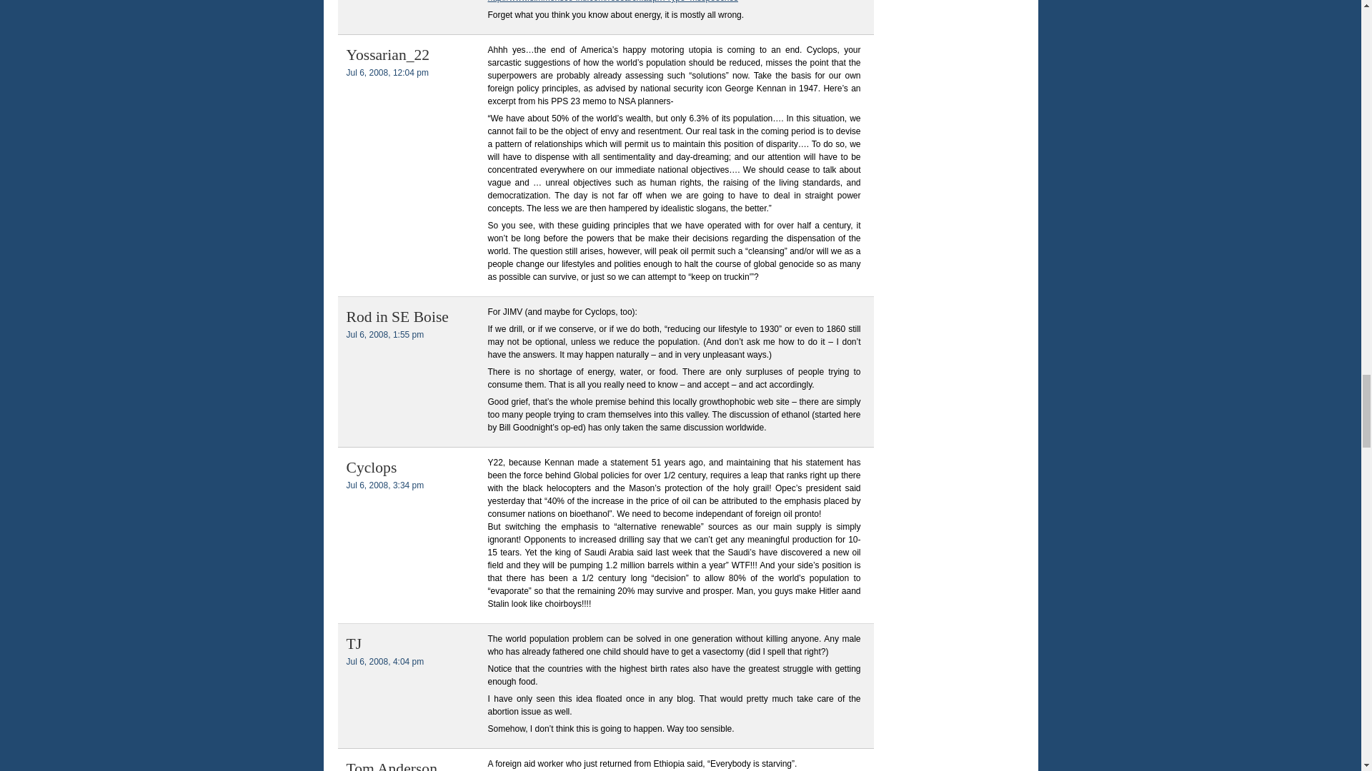 The image size is (1372, 771). What do you see at coordinates (384, 662) in the screenshot?
I see `Jul 6, 2008, 4:04 pm` at bounding box center [384, 662].